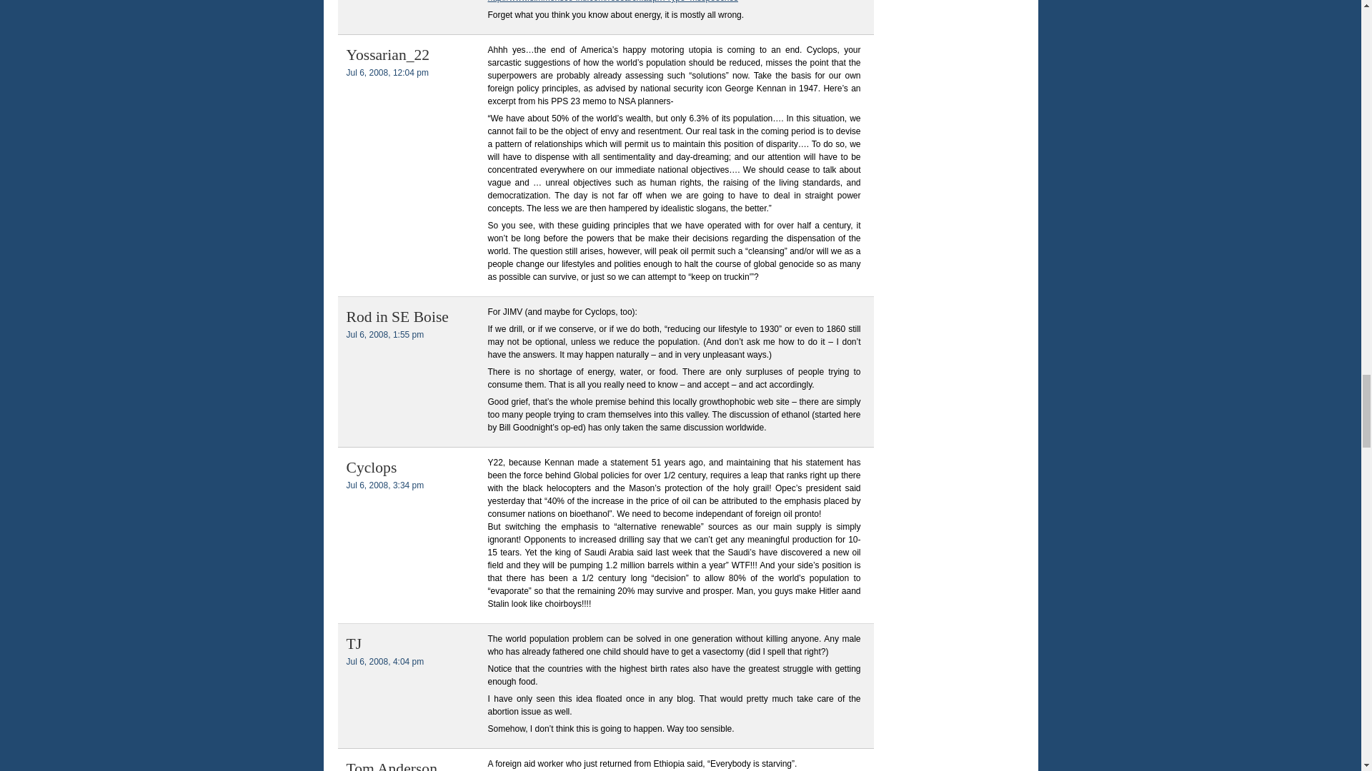 The image size is (1372, 771). What do you see at coordinates (384, 662) in the screenshot?
I see `Jul 6, 2008, 4:04 pm` at bounding box center [384, 662].